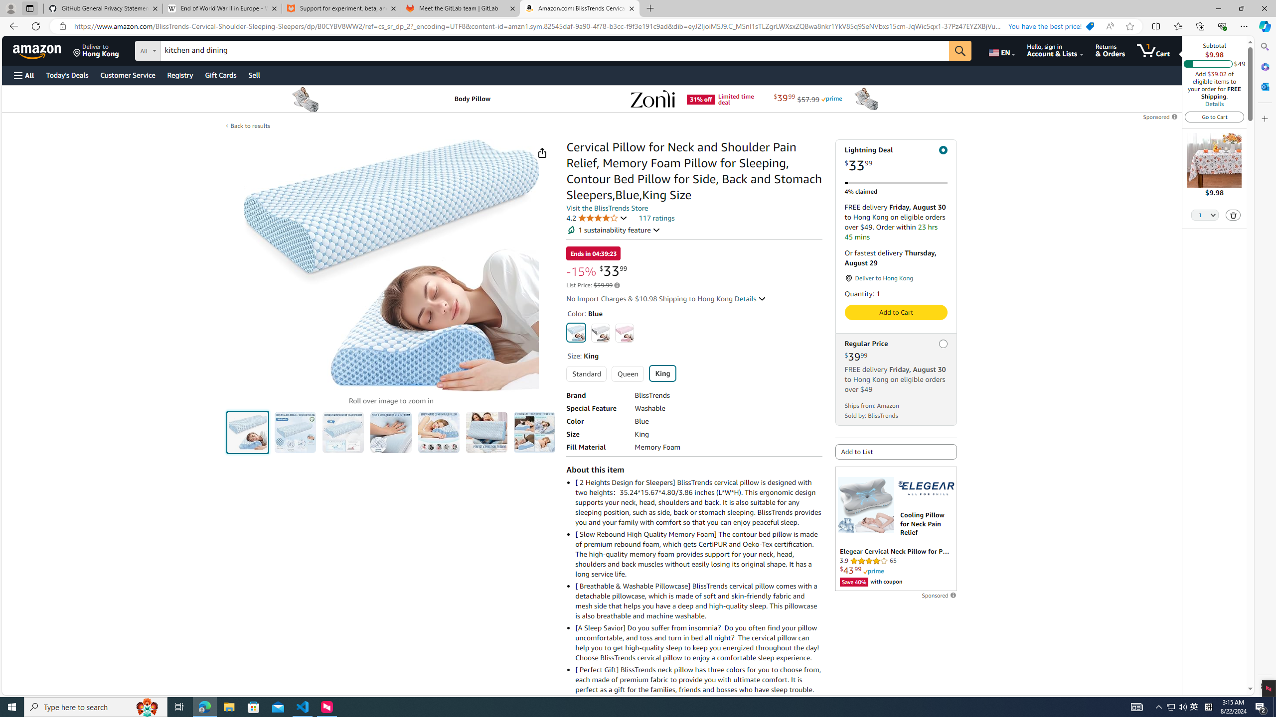 The width and height of the screenshot is (1276, 717). Describe the element at coordinates (926, 488) in the screenshot. I see `Logo` at that location.